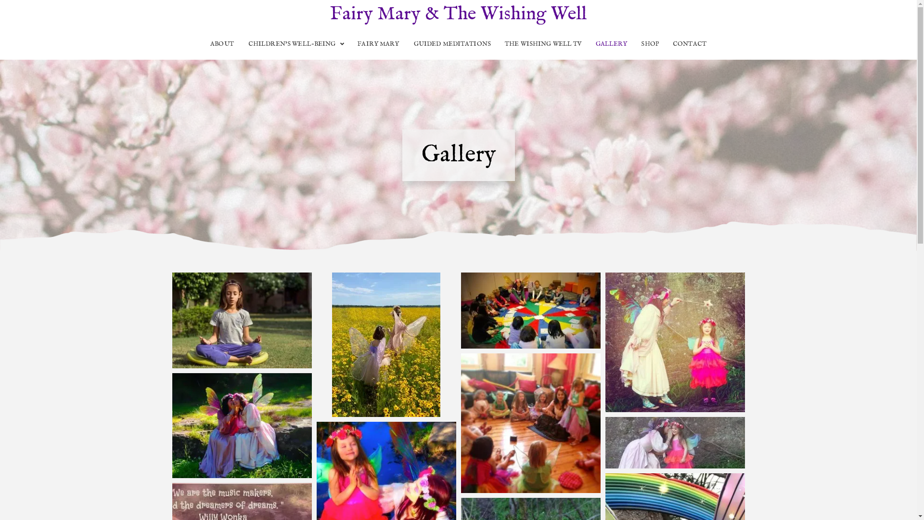  What do you see at coordinates (531, 423) in the screenshot?
I see `fairy party 01` at bounding box center [531, 423].